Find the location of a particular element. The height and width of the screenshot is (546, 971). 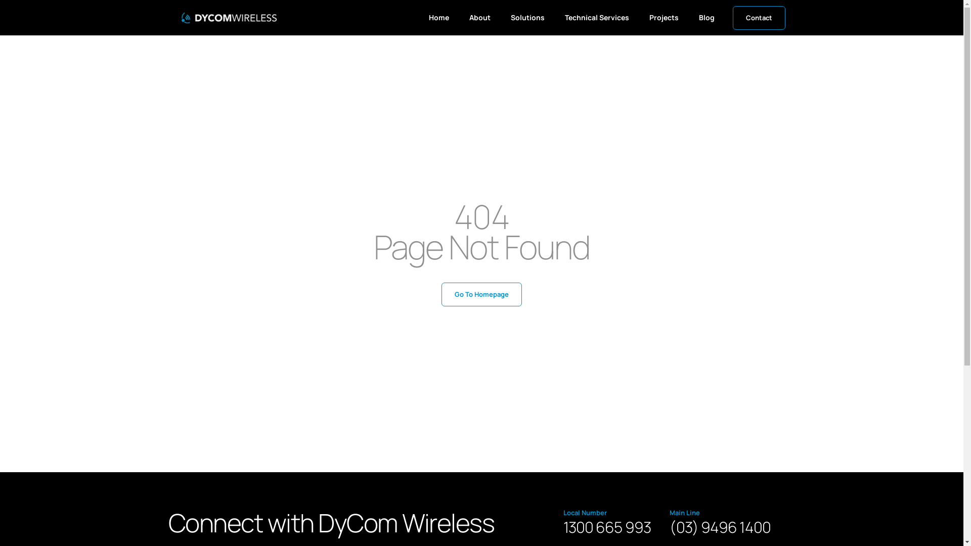

Solutions is located at coordinates (528, 18).